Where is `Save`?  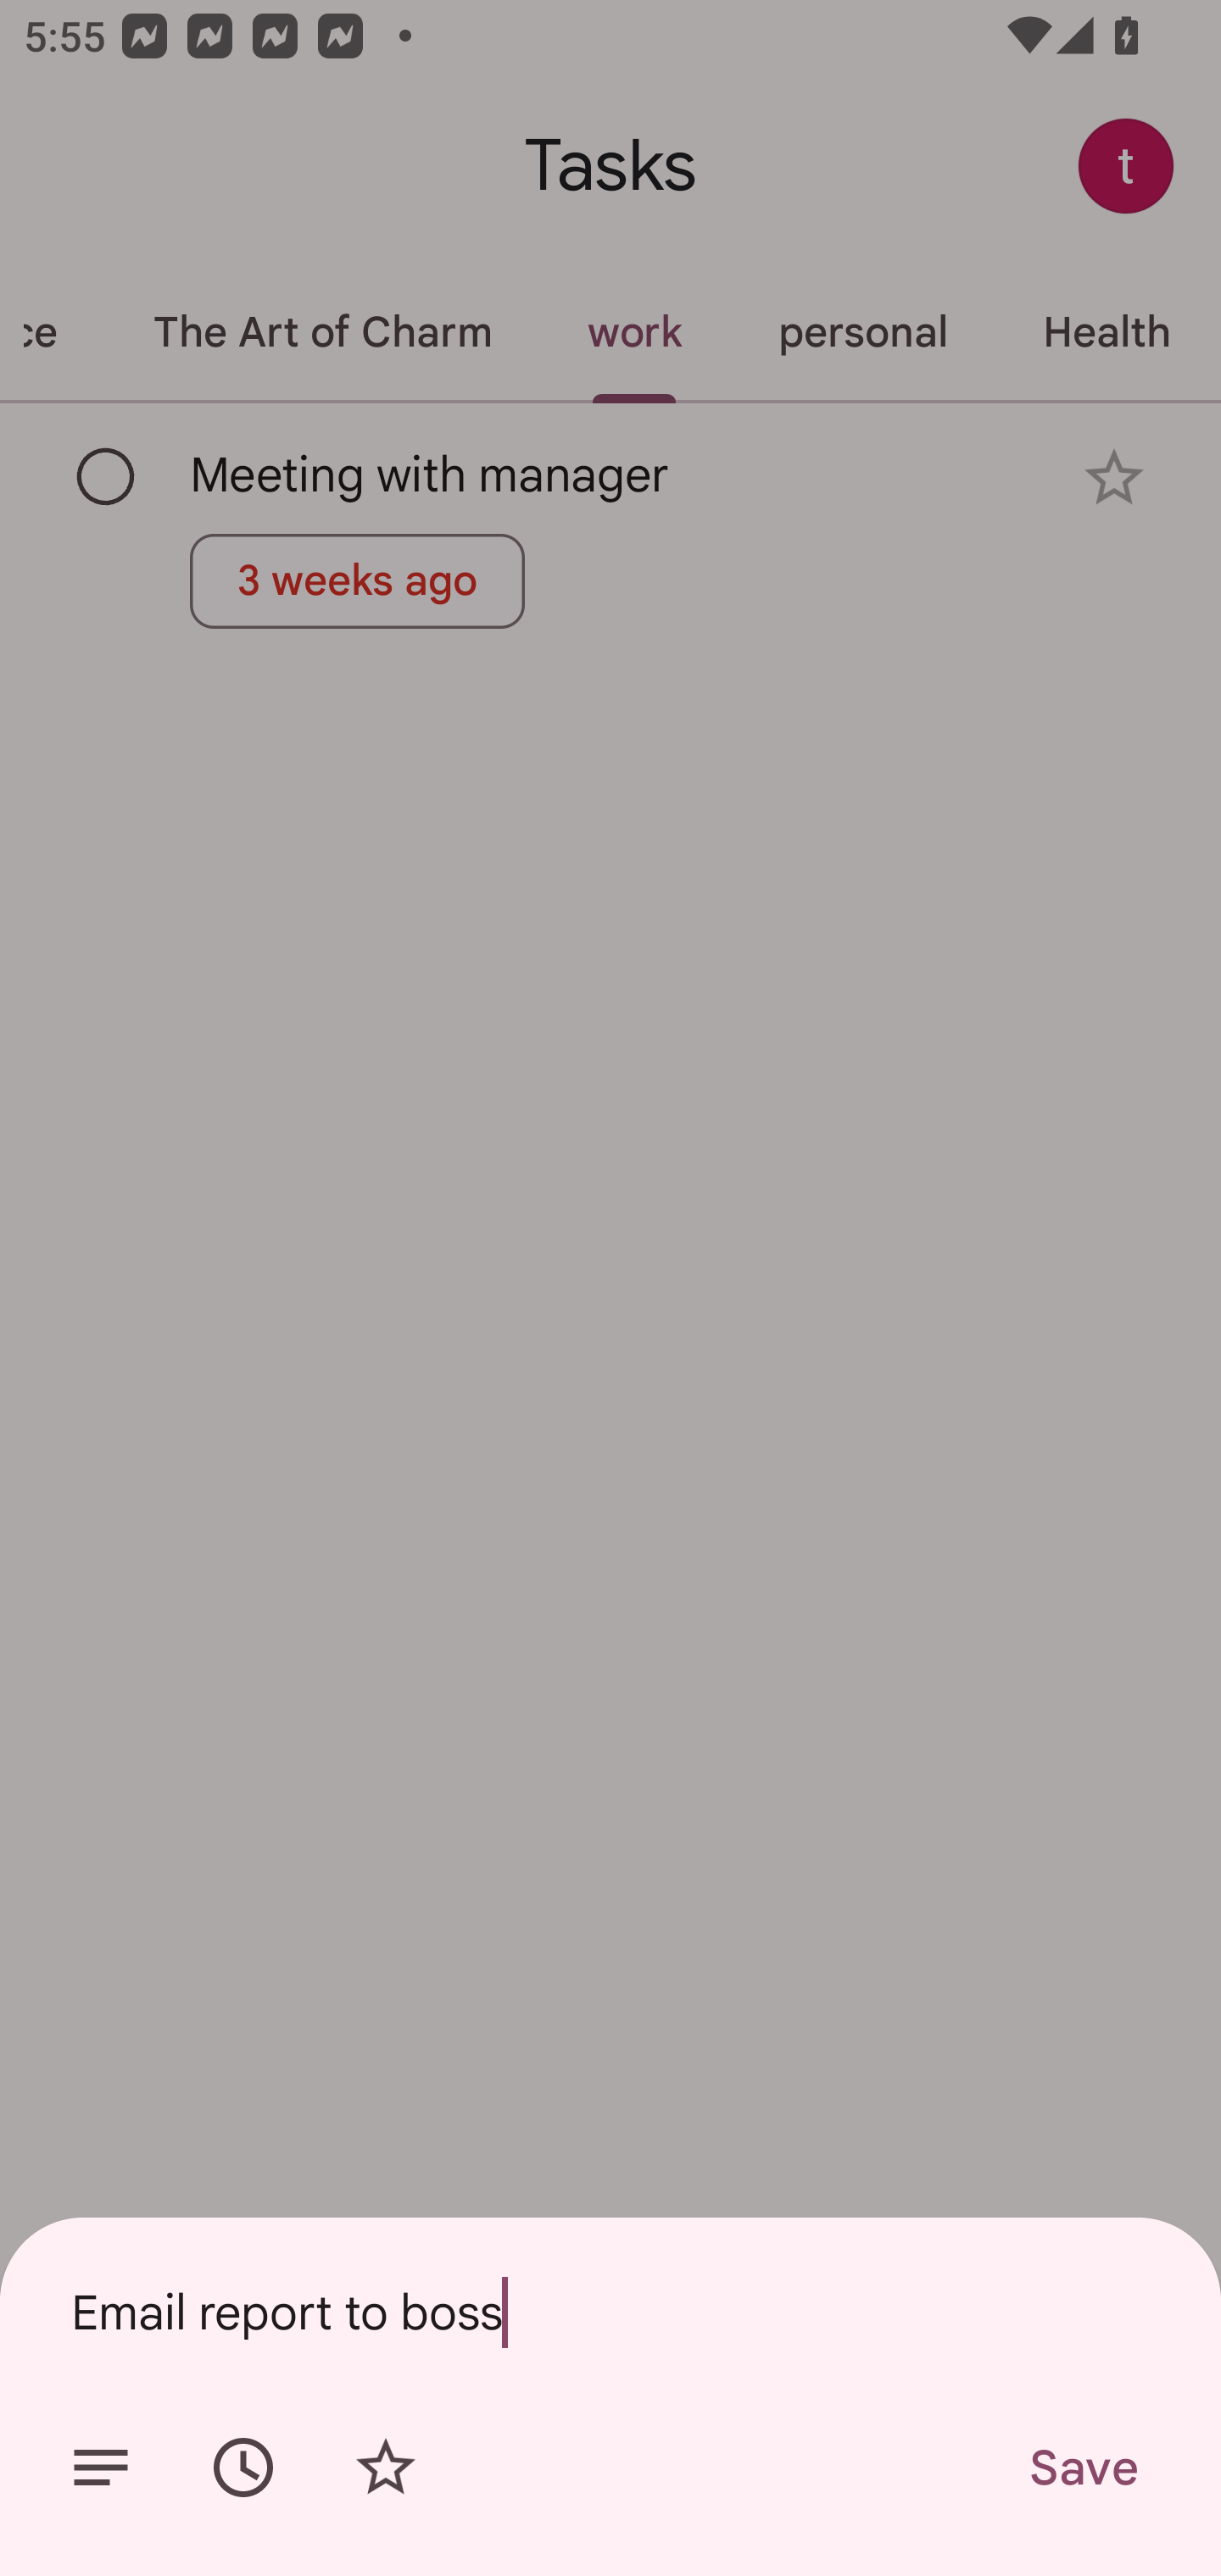 Save is located at coordinates (1082, 2468).